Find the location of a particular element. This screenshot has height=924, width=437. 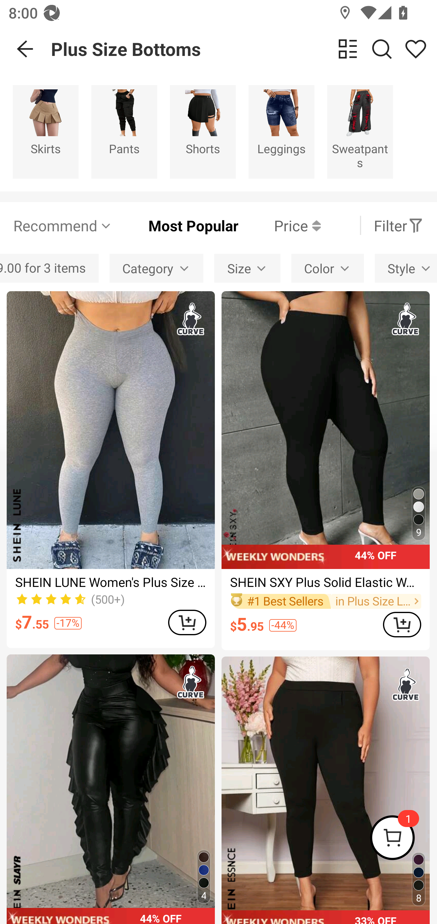

$19.00 for 3 items is located at coordinates (49, 268).